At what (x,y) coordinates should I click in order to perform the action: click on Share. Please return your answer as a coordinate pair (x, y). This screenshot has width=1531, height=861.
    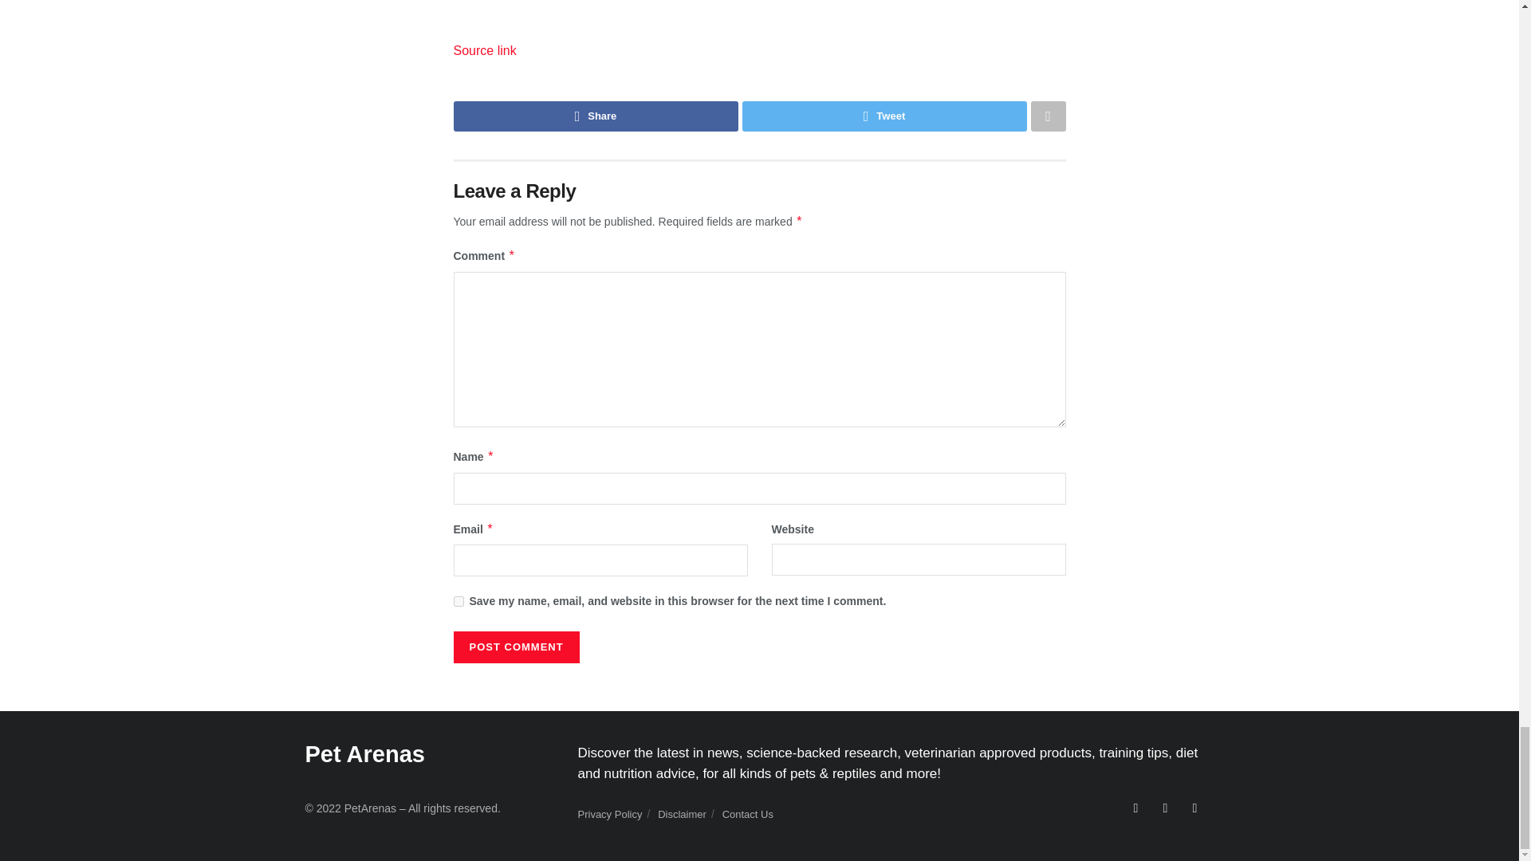
    Looking at the image, I should click on (595, 116).